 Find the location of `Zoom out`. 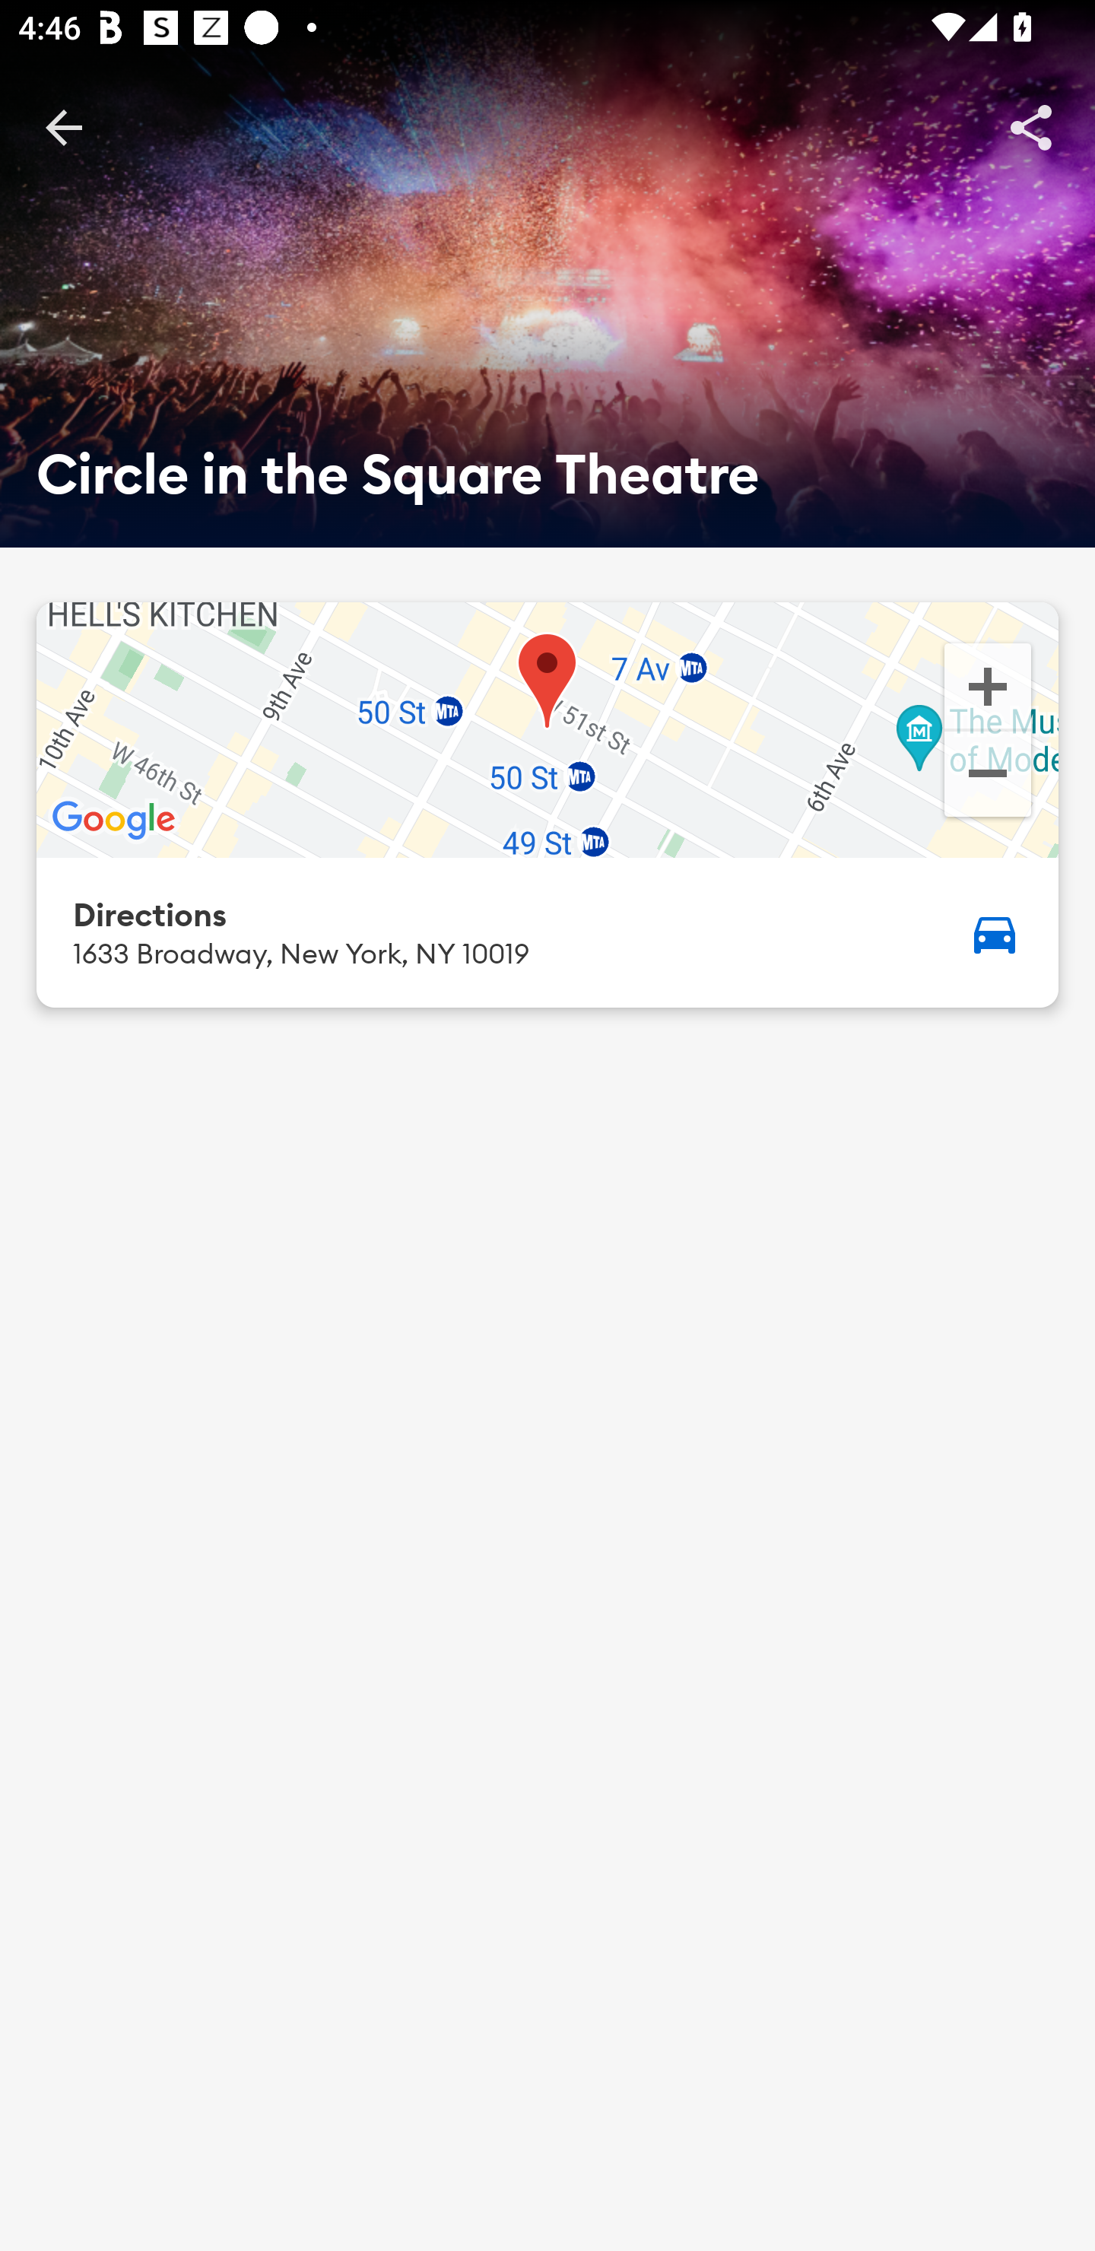

Zoom out is located at coordinates (987, 776).